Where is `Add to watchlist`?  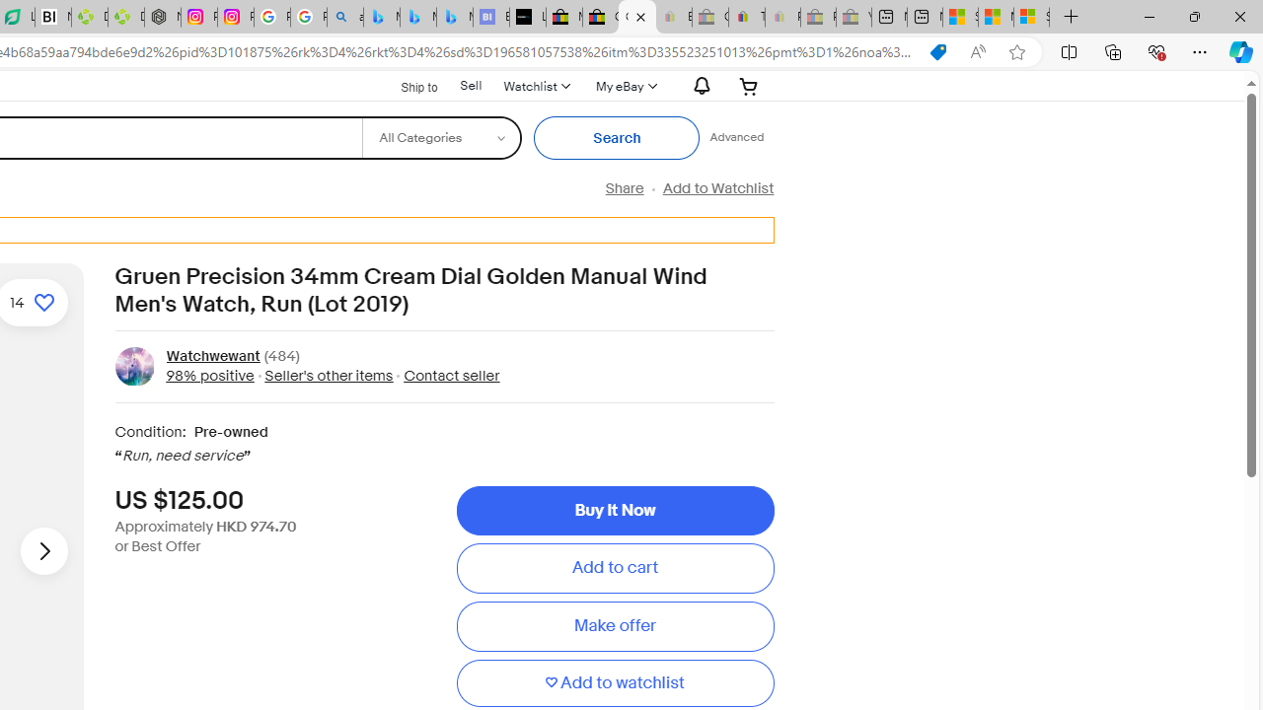
Add to watchlist is located at coordinates (615, 682).